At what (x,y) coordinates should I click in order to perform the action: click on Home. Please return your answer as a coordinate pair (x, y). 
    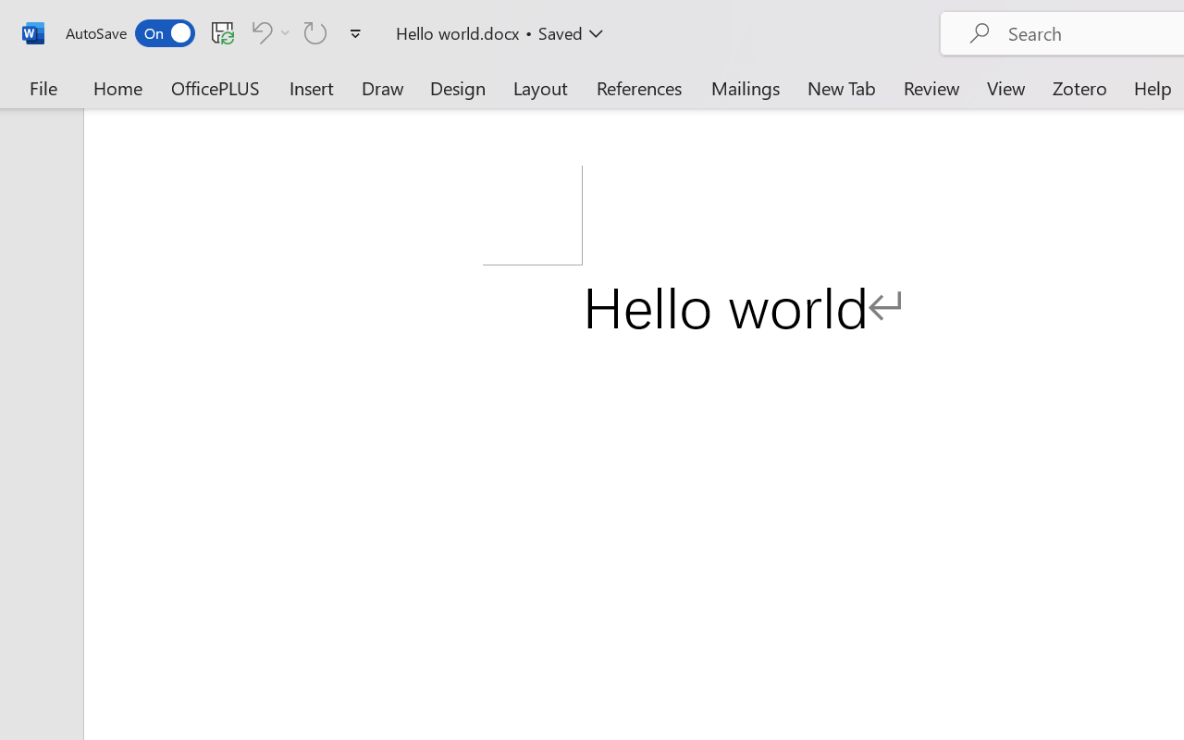
    Looking at the image, I should click on (118, 87).